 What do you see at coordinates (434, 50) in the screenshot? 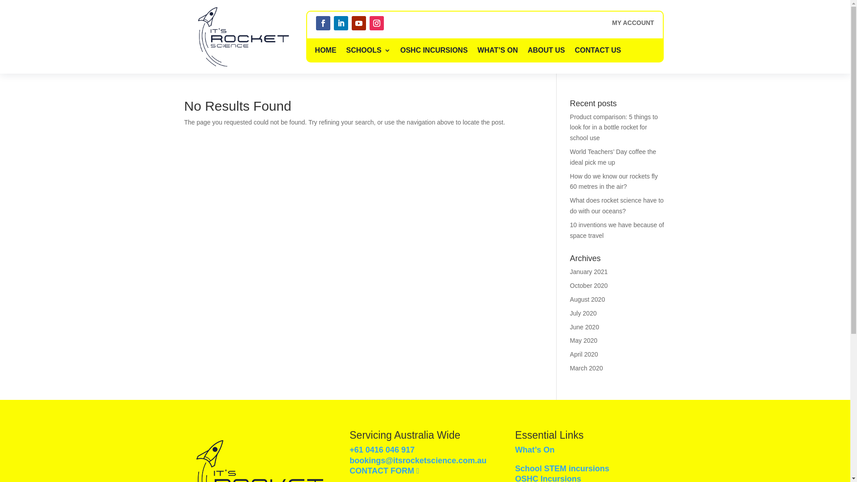
I see `OSHC INCURSIONS` at bounding box center [434, 50].